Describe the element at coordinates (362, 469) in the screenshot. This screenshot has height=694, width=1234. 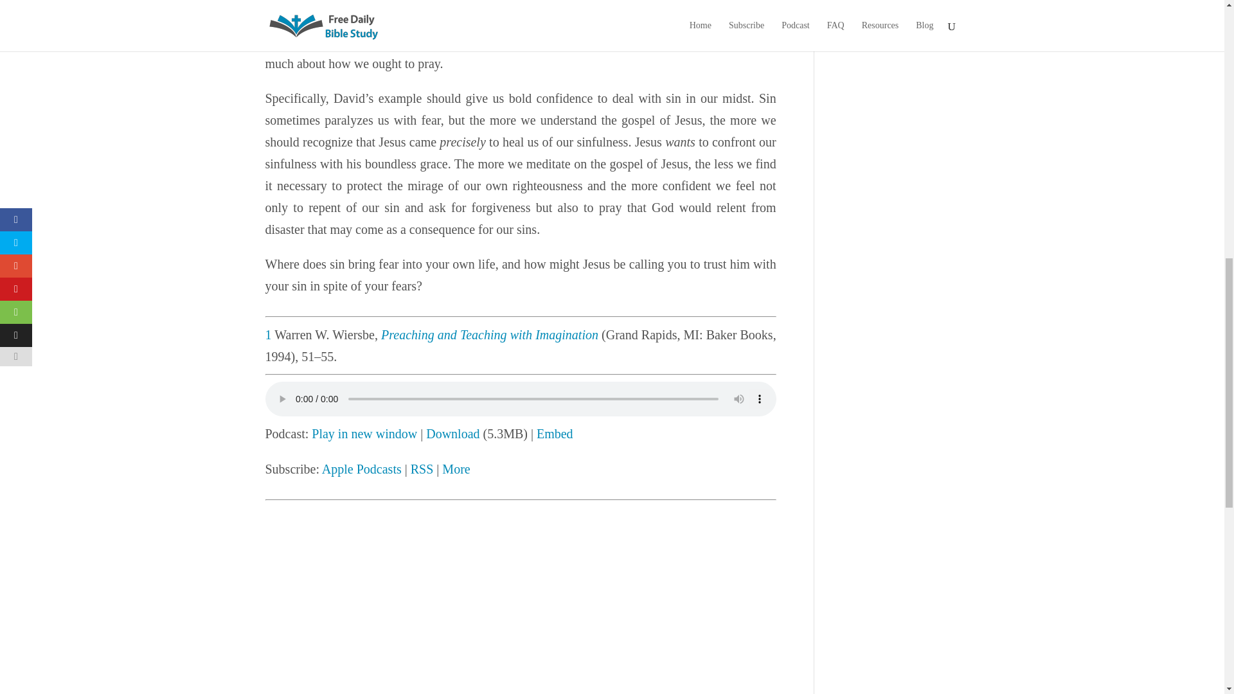
I see `Apple Podcasts` at that location.